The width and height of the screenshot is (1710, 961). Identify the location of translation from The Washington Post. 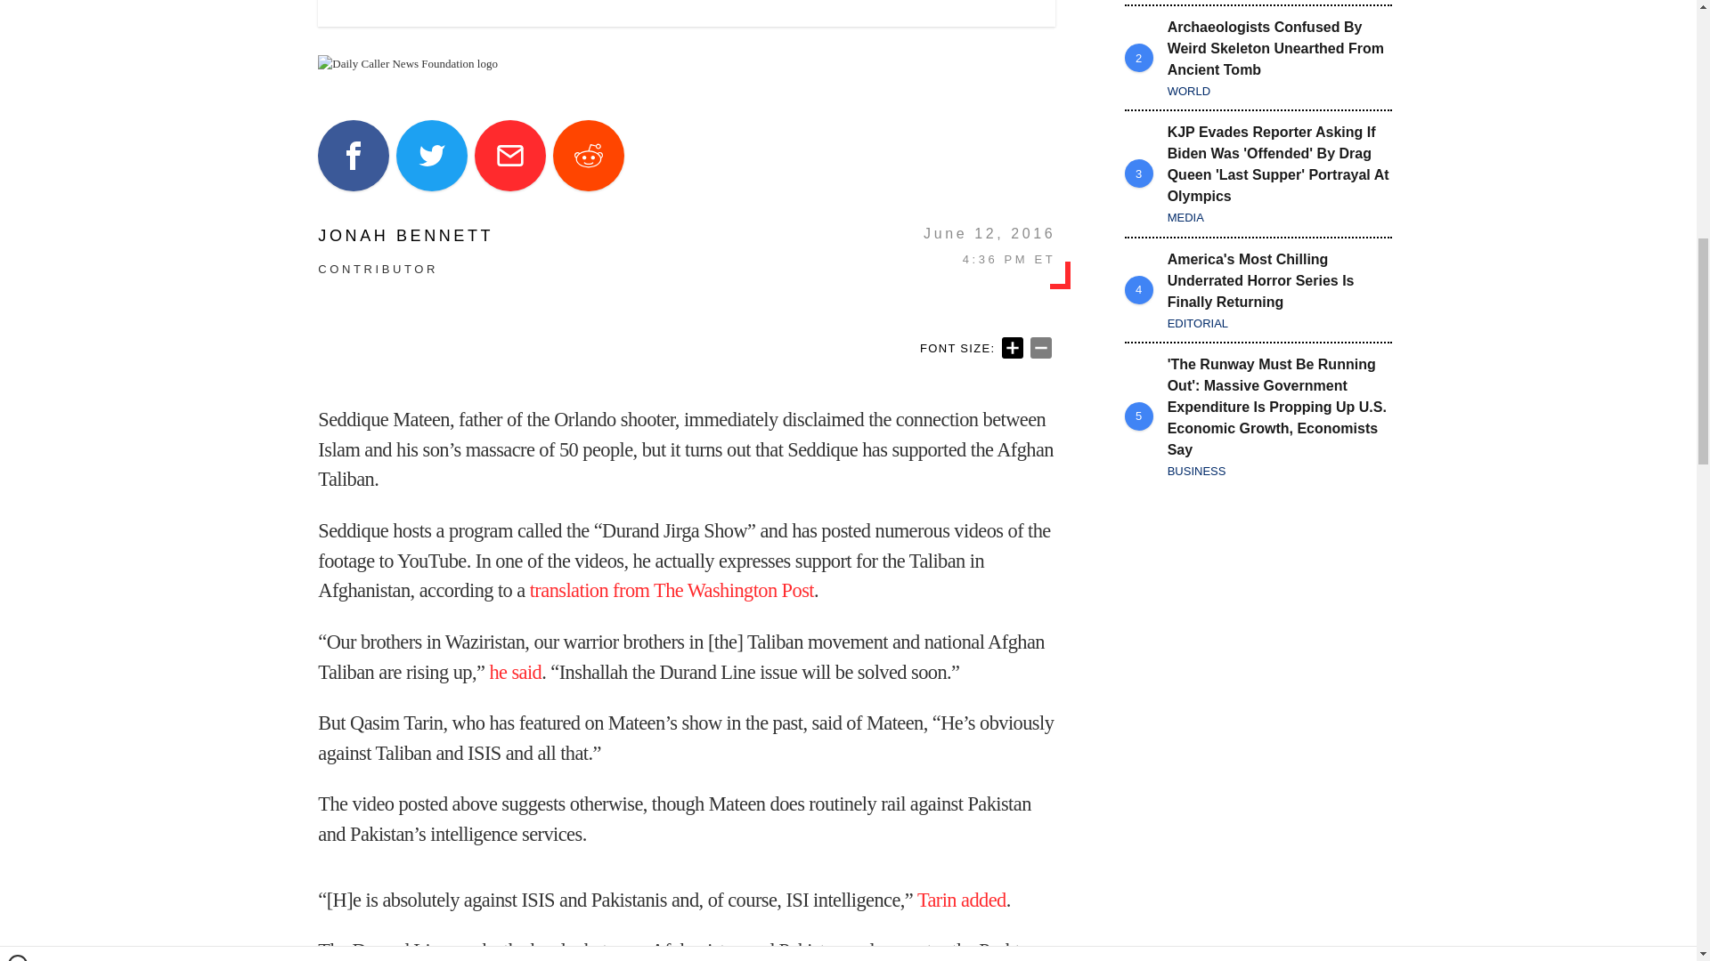
(672, 591).